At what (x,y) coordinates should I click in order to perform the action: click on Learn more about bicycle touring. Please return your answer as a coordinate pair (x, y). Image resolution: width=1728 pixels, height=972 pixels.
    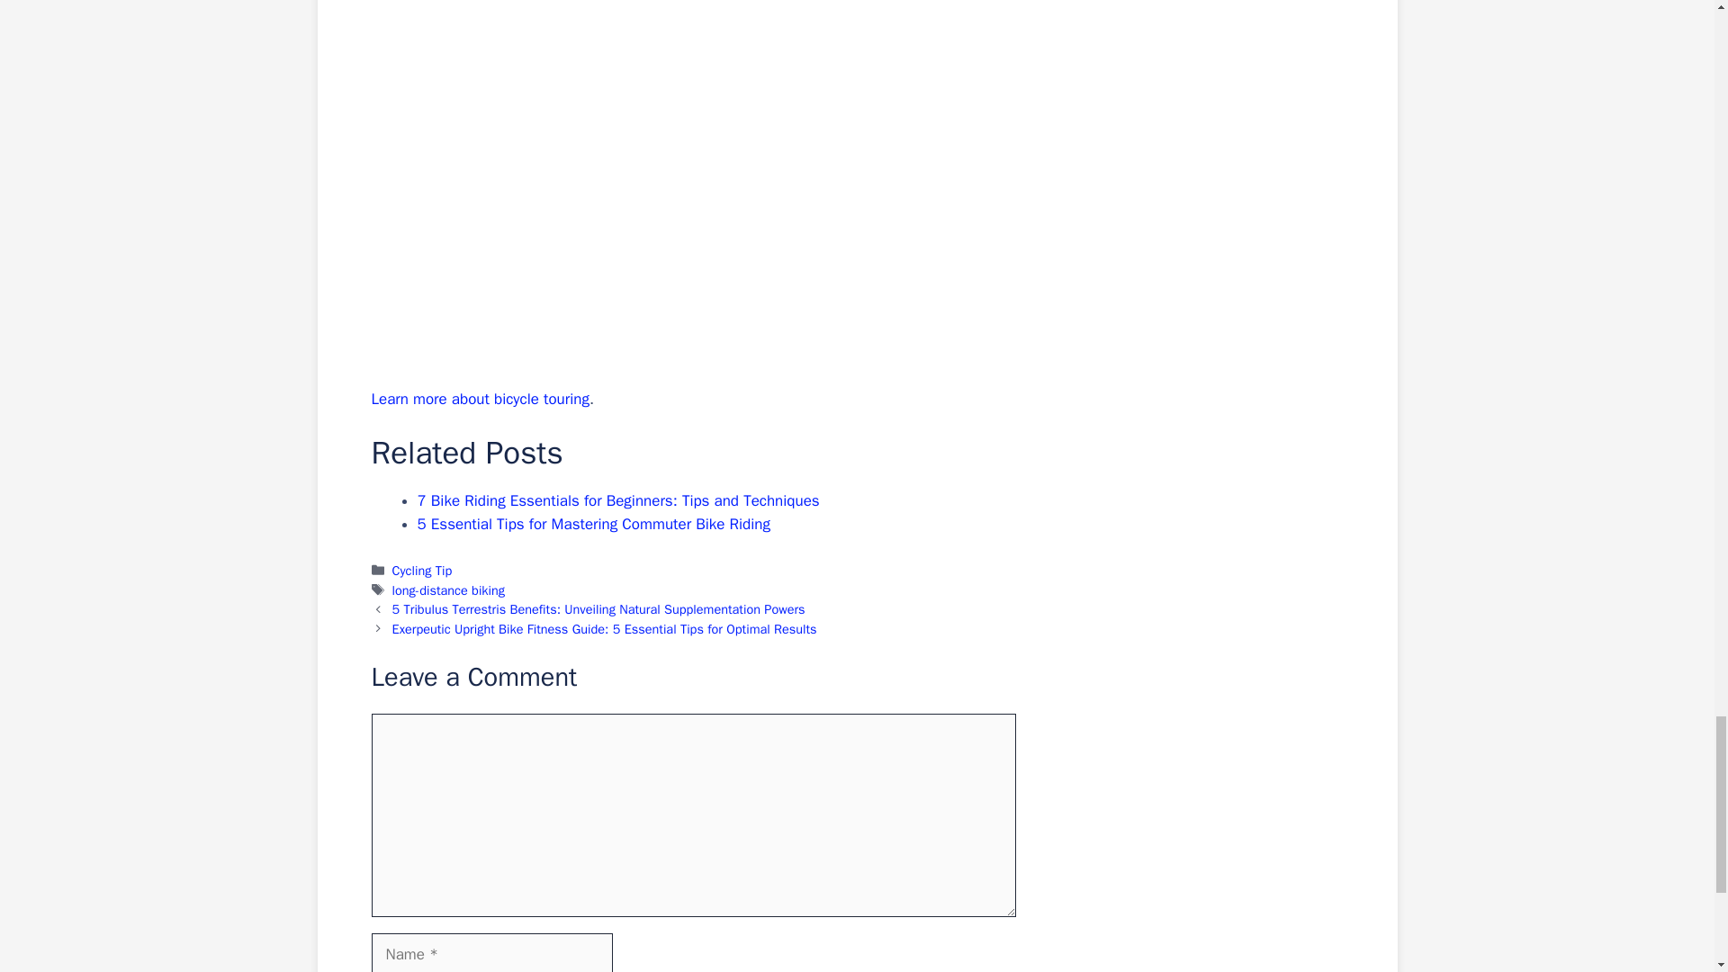
    Looking at the image, I should click on (480, 399).